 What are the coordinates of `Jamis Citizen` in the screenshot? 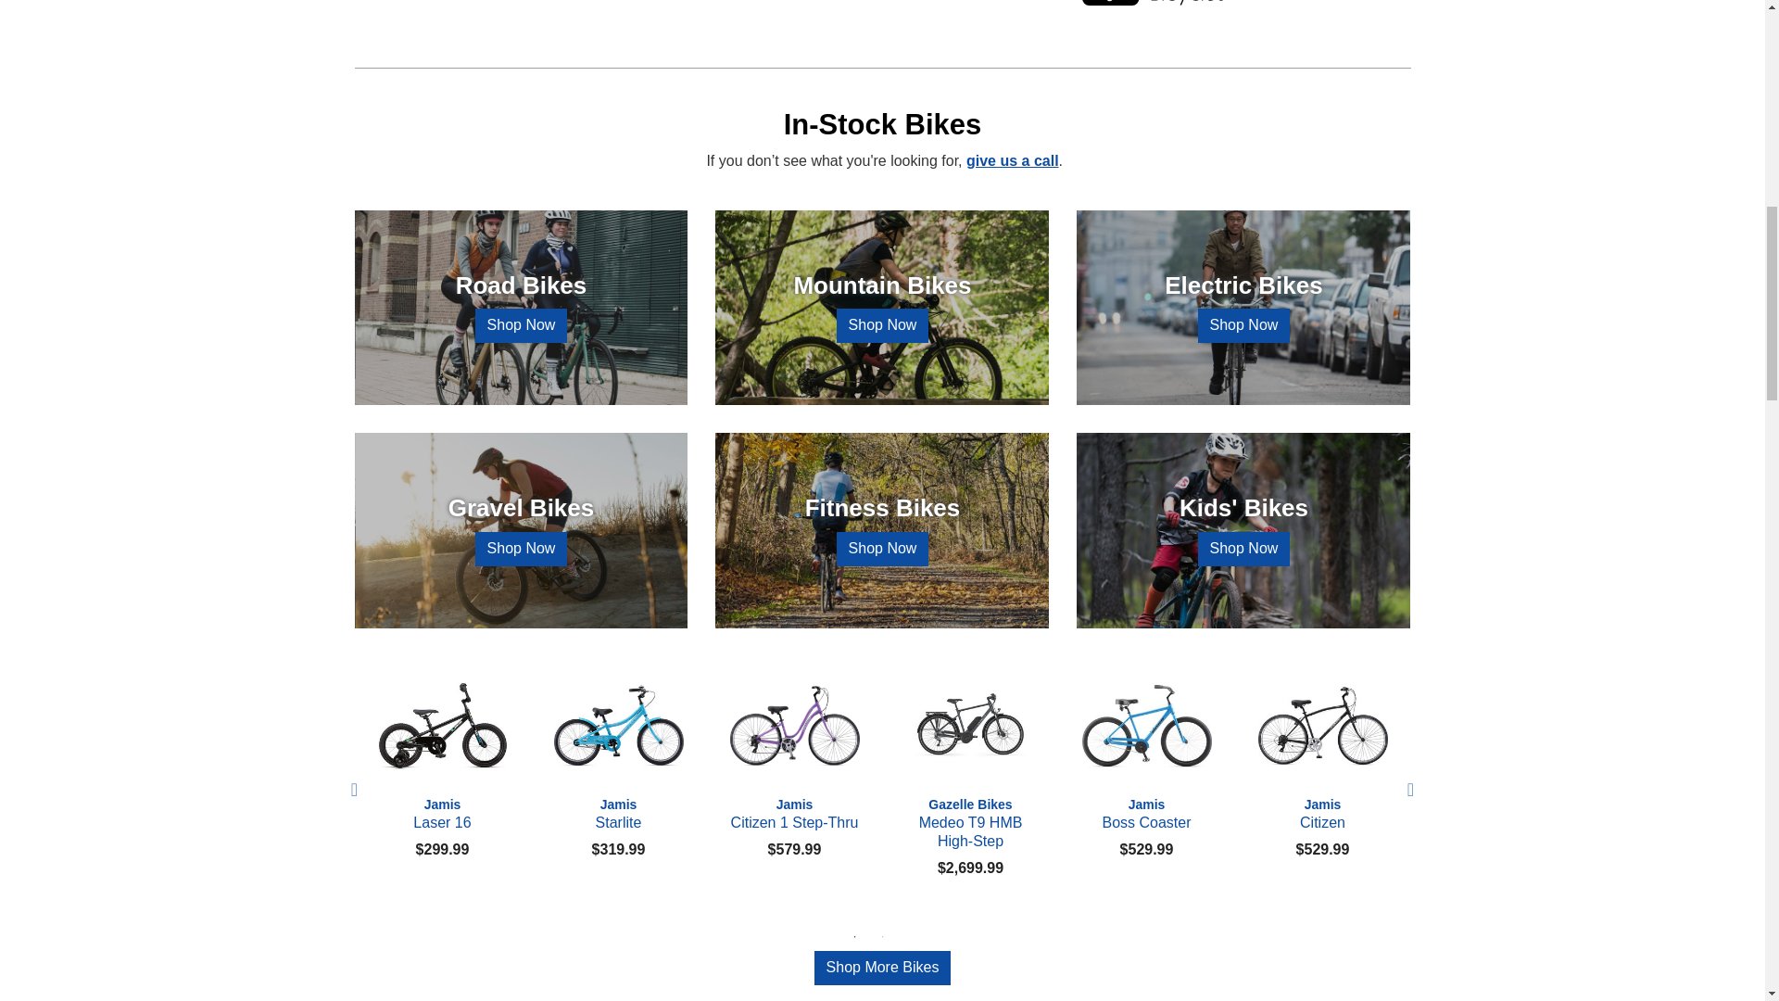 It's located at (1321, 725).